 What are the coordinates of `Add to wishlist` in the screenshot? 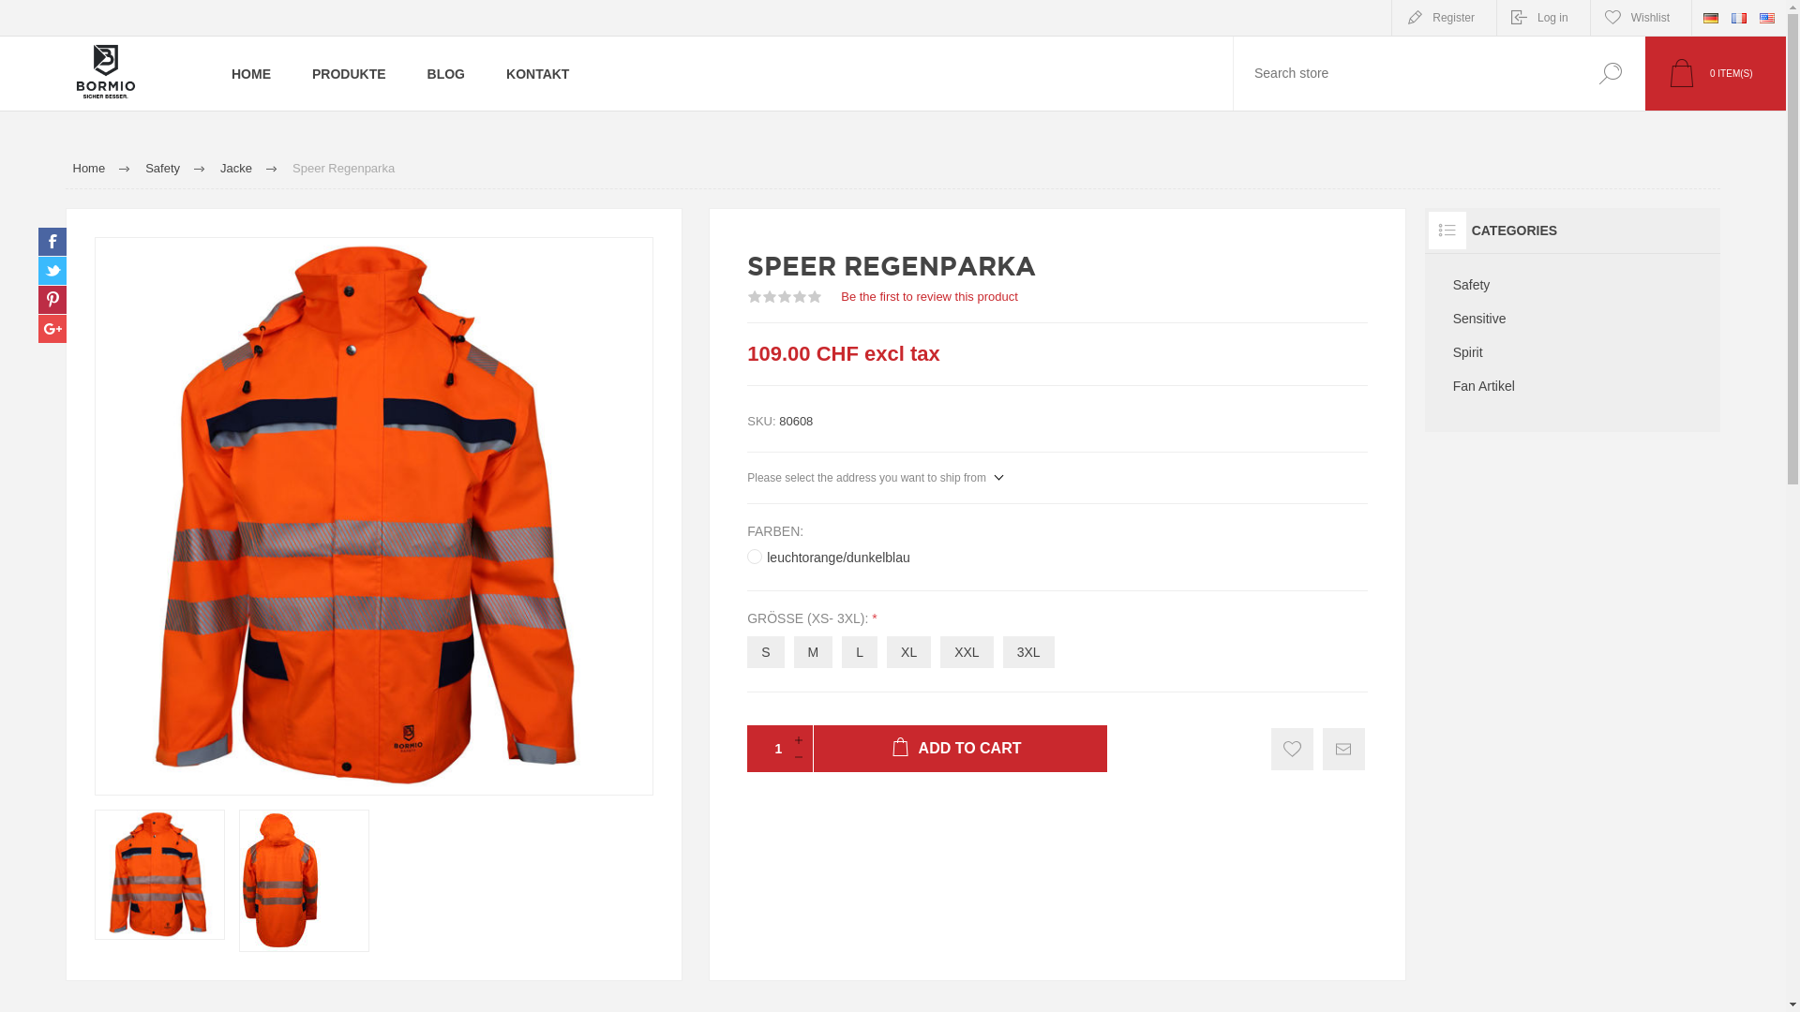 It's located at (1292, 750).